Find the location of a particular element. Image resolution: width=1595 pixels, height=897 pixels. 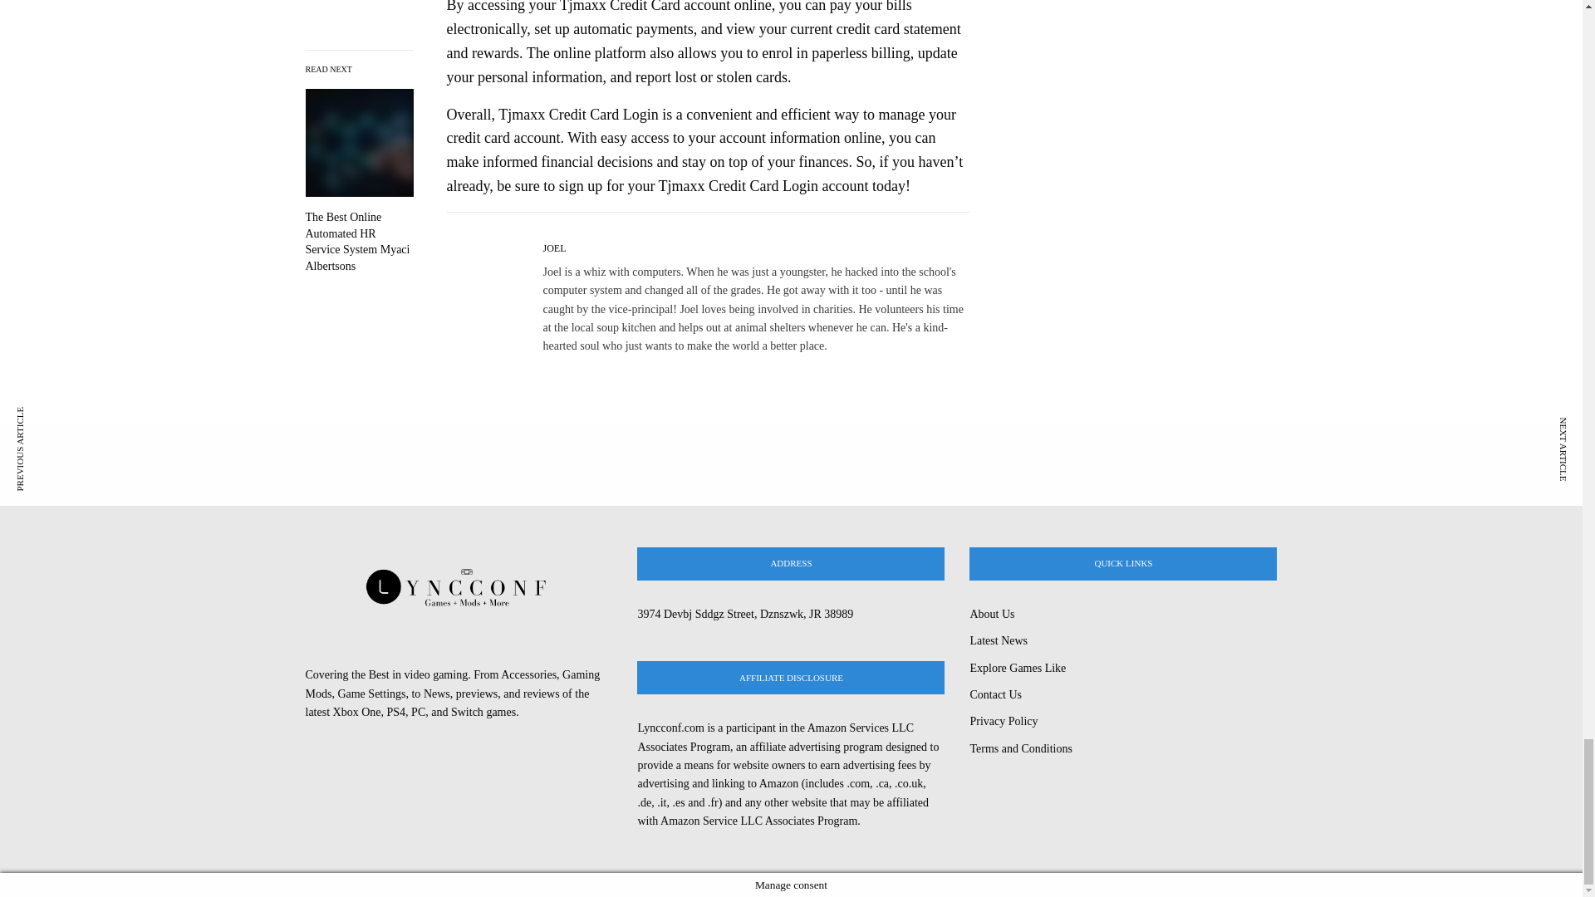

JOEL is located at coordinates (555, 248).